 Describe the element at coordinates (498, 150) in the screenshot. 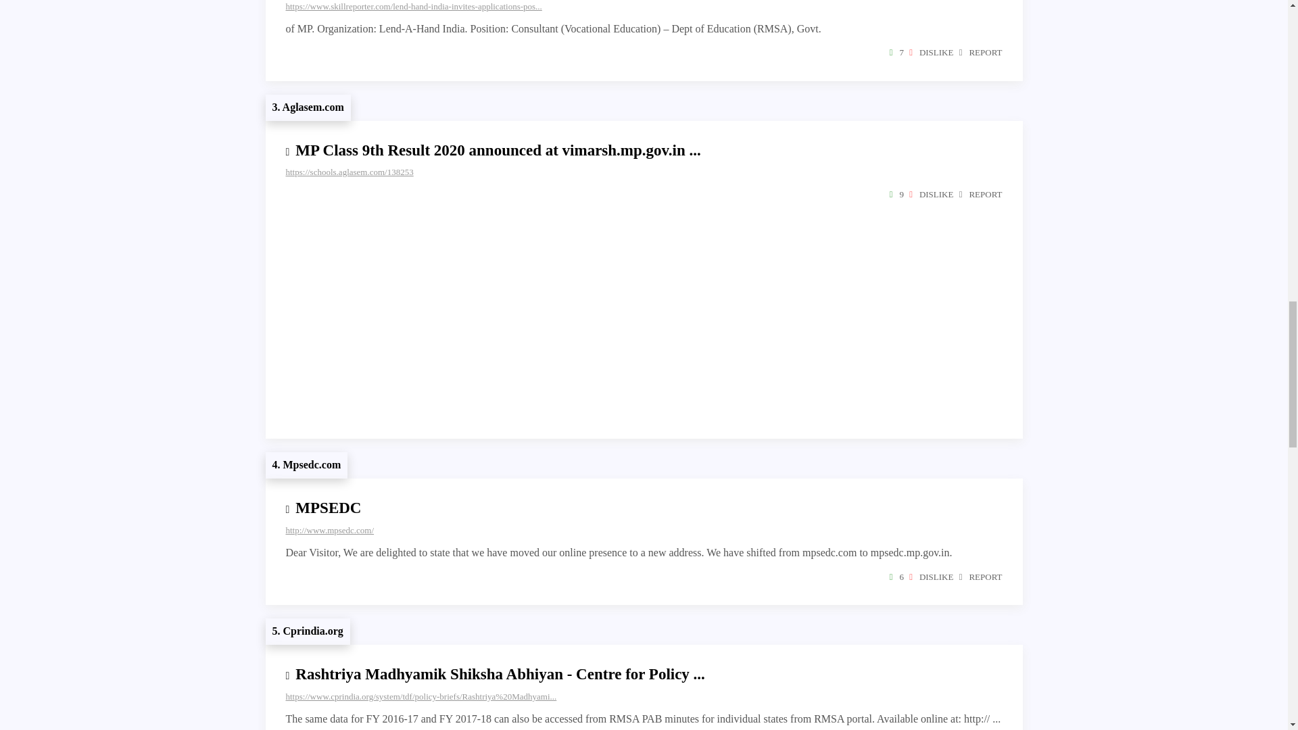

I see `MP Class 9th Result 2020 announced at vimarsh.mp.gov.in ...` at that location.